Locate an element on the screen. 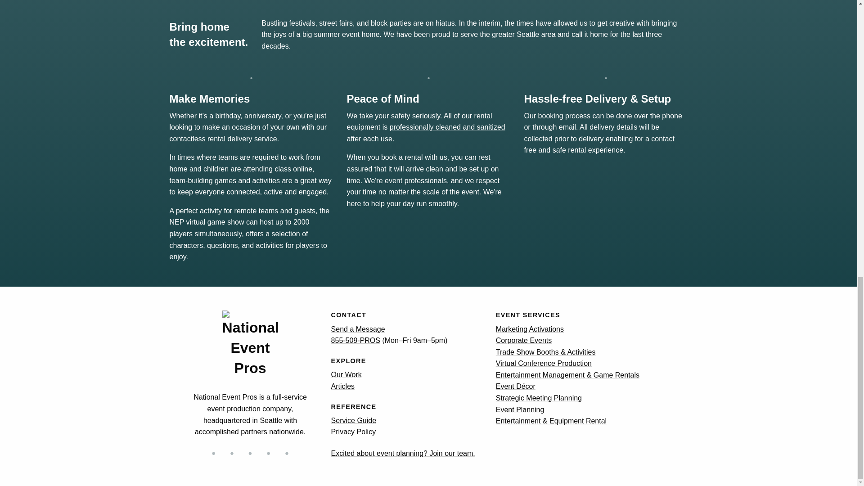 The image size is (864, 486). Instagram is located at coordinates (213, 453).